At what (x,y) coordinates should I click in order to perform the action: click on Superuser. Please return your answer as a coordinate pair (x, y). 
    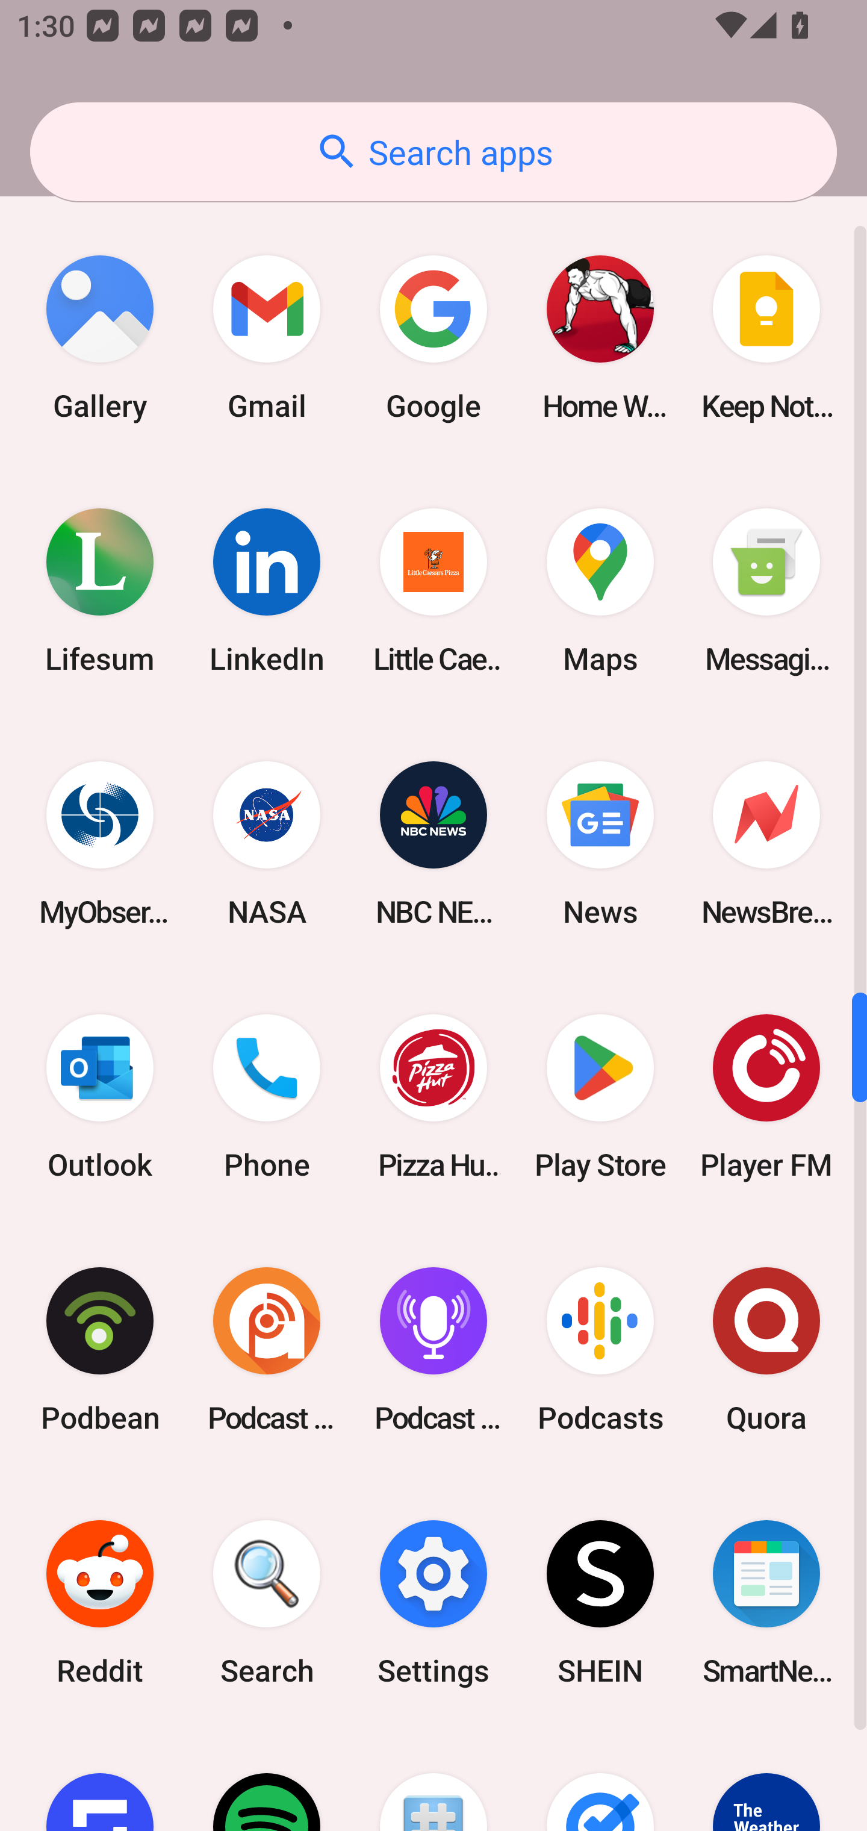
    Looking at the image, I should click on (433, 1779).